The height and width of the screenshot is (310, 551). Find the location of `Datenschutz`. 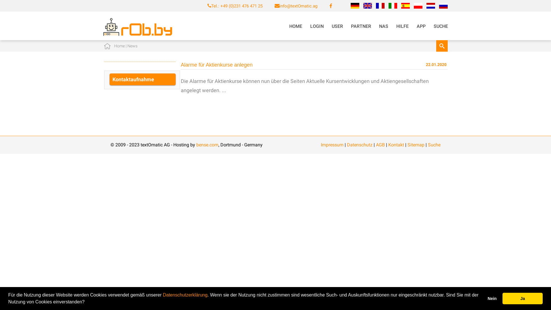

Datenschutz is located at coordinates (360, 145).